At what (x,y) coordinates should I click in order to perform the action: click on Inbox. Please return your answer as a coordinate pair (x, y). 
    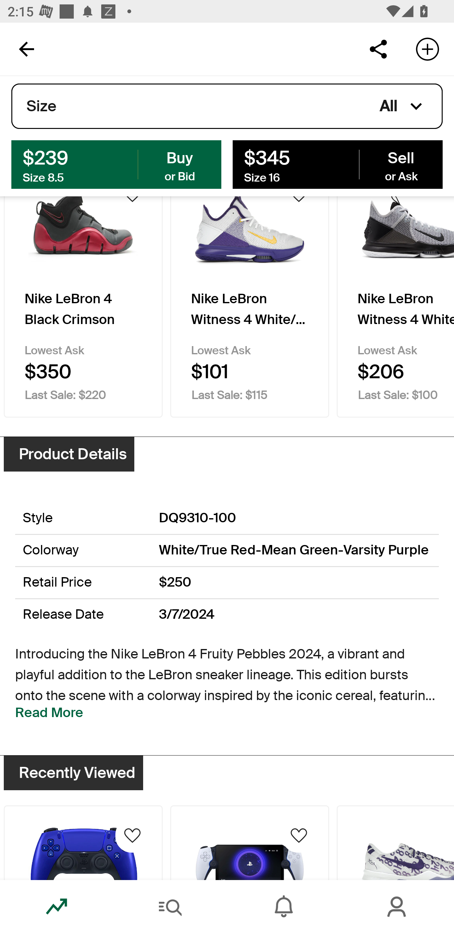
    Looking at the image, I should click on (284, 907).